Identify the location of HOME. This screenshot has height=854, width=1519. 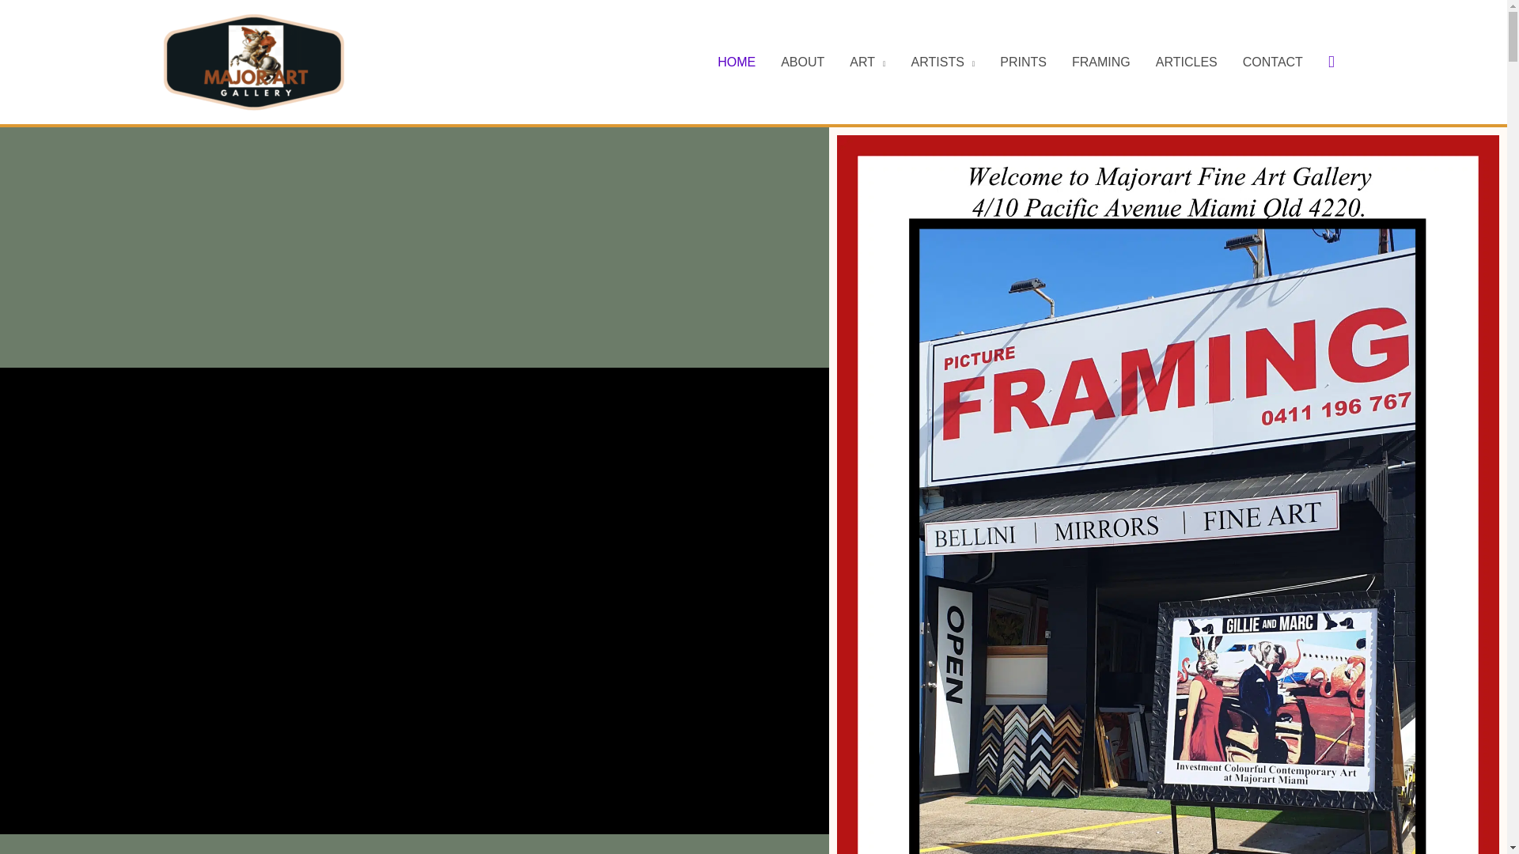
(737, 62).